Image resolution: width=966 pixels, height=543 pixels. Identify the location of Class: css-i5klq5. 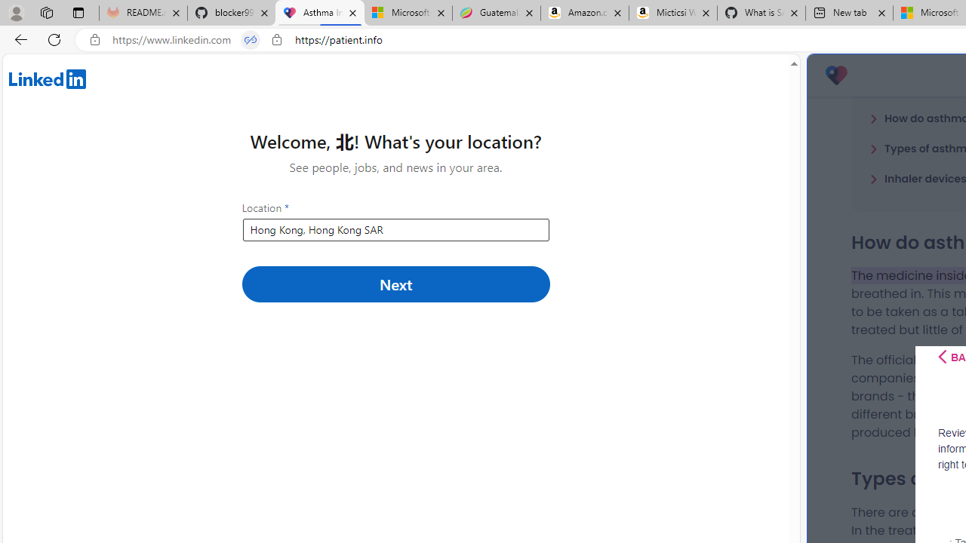
(942, 357).